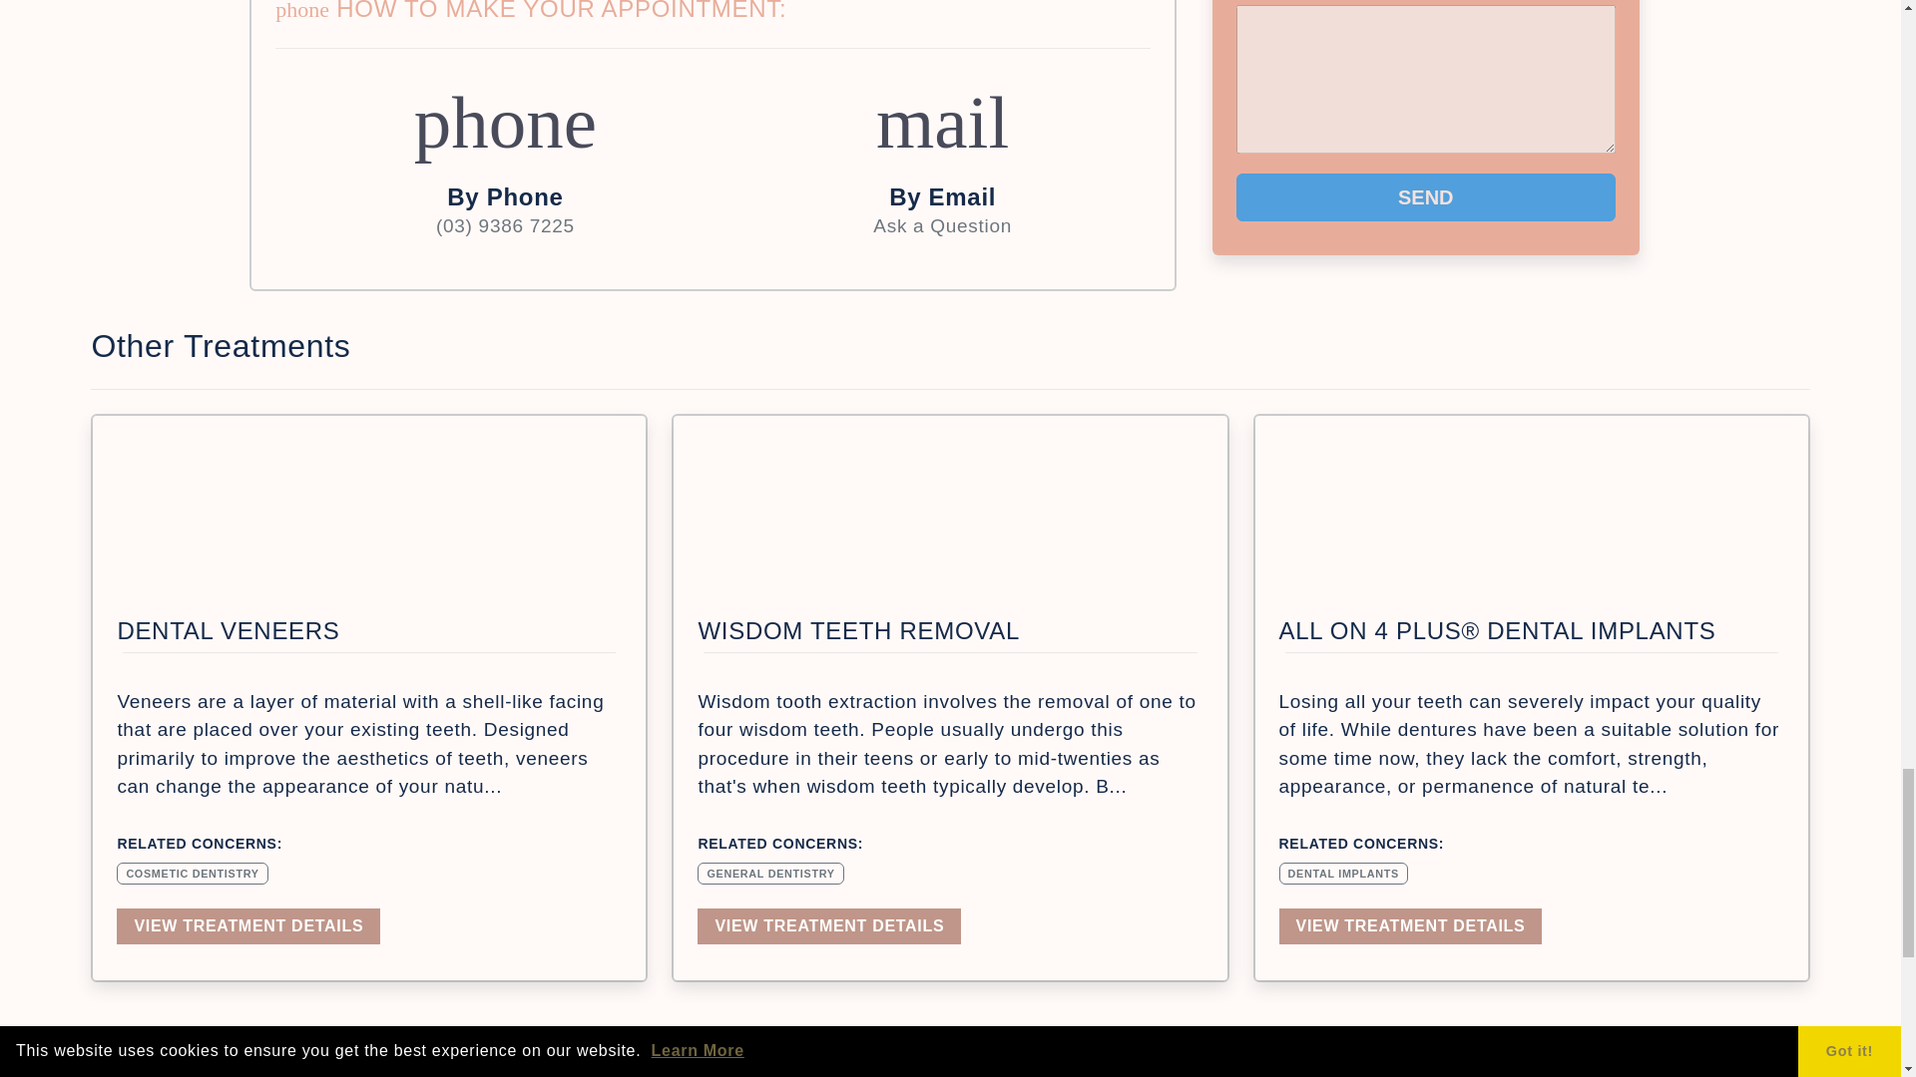 This screenshot has width=1916, height=1077. What do you see at coordinates (192, 872) in the screenshot?
I see `COSMETIC DENTISTRY` at bounding box center [192, 872].